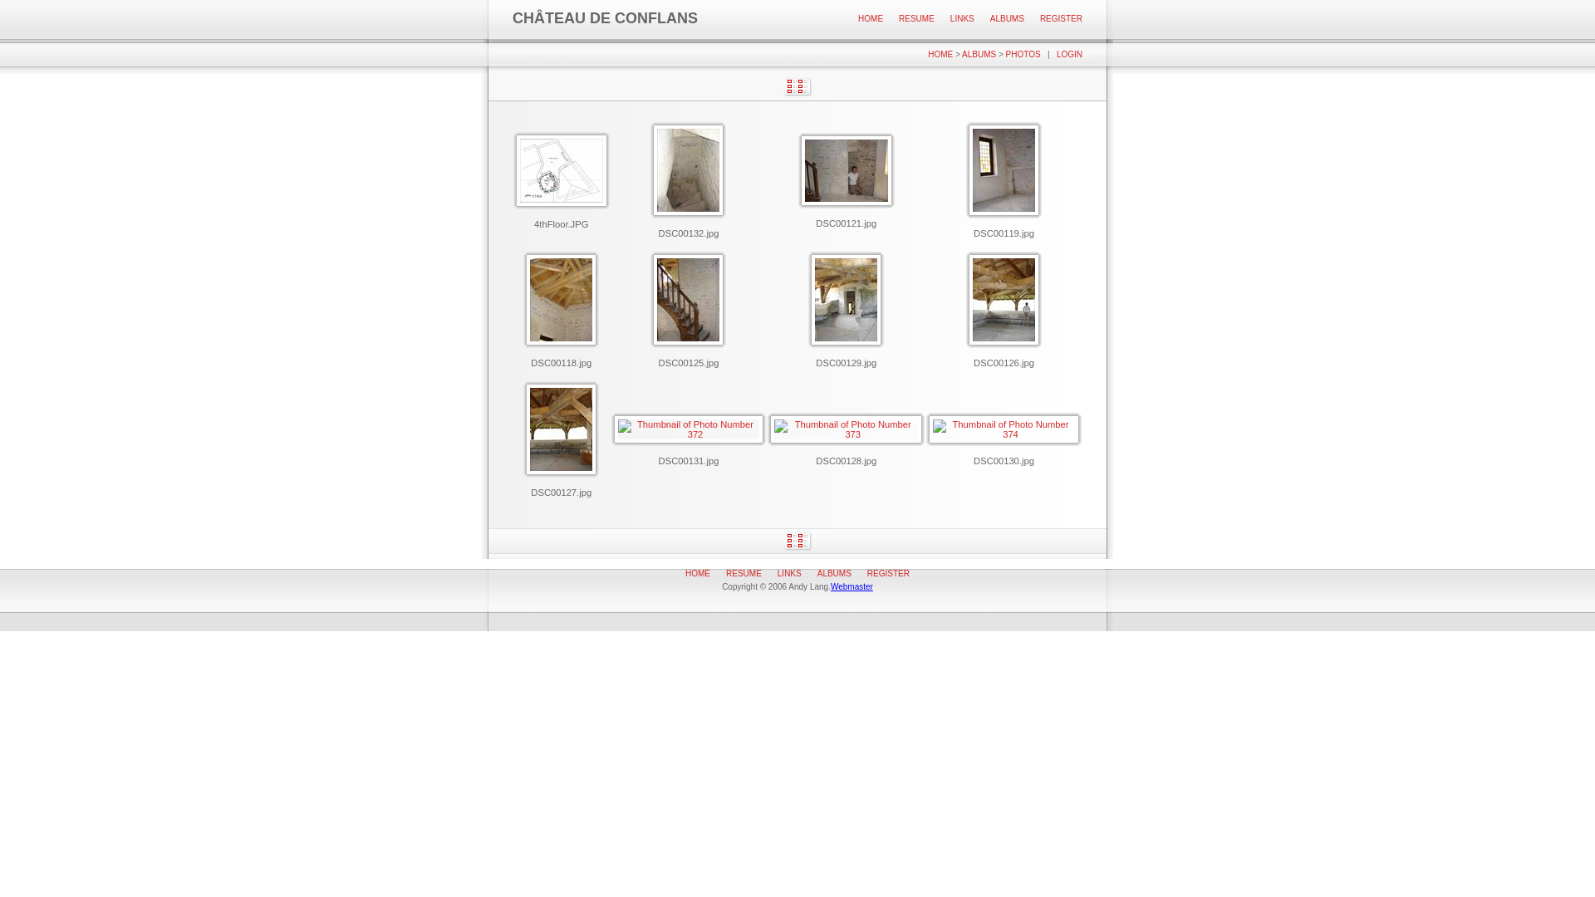 The height and width of the screenshot is (897, 1595). Describe the element at coordinates (1007, 18) in the screenshot. I see `ALBUMS` at that location.